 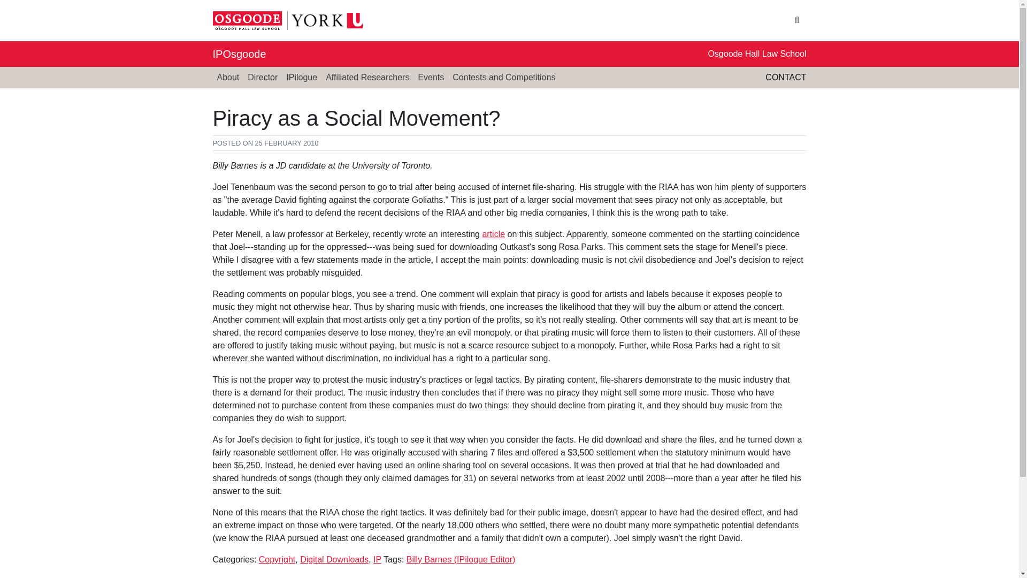 What do you see at coordinates (756, 54) in the screenshot?
I see `Osgoode Hall Law School` at bounding box center [756, 54].